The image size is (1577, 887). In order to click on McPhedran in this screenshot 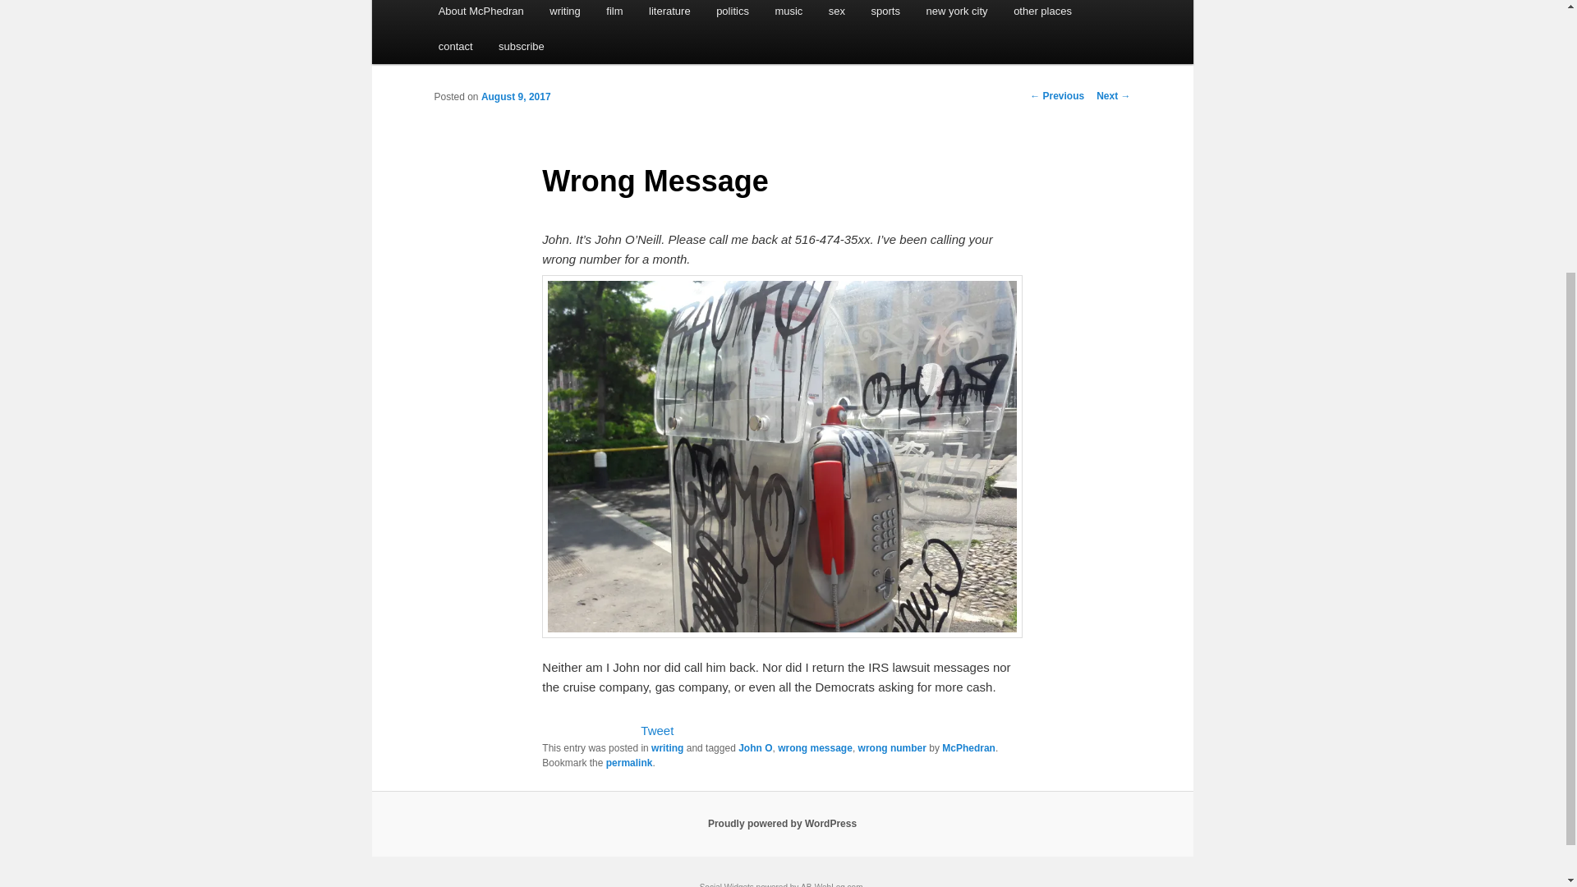, I will do `click(968, 747)`.